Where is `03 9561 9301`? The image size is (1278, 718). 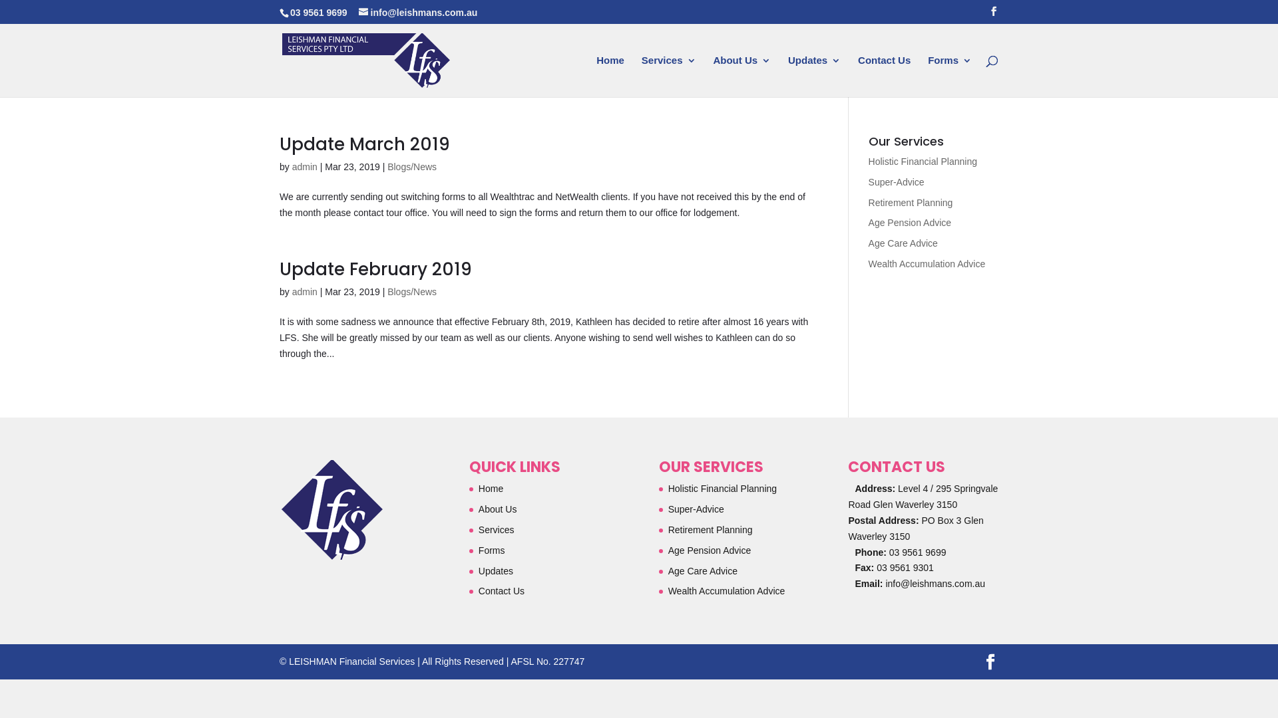 03 9561 9301 is located at coordinates (905, 568).